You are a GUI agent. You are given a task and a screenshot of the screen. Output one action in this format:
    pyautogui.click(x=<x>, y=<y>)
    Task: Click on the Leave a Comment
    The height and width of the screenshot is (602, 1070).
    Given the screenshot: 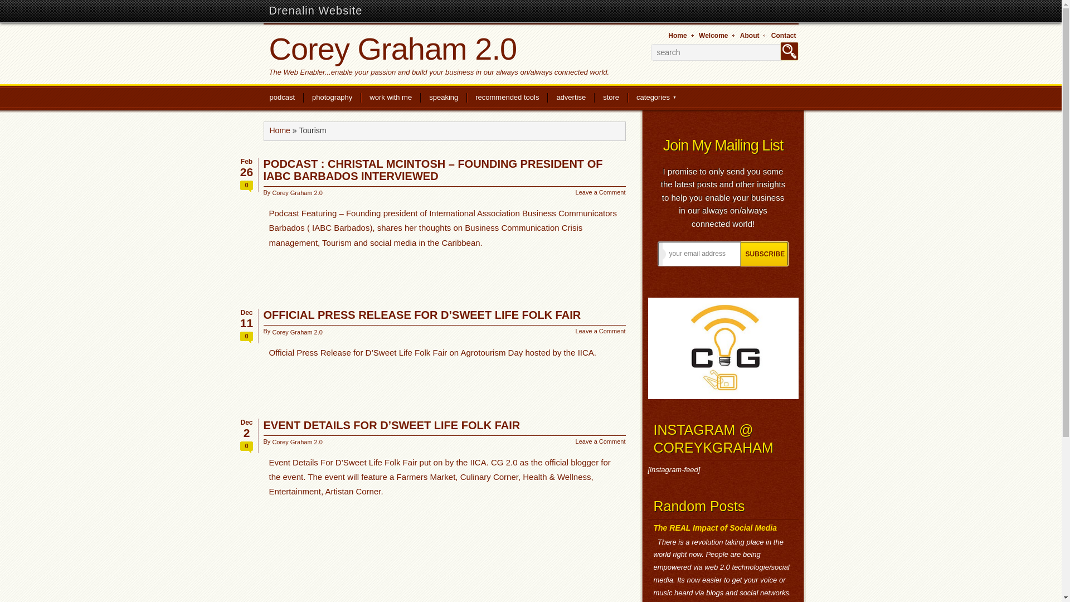 What is the action you would take?
    pyautogui.click(x=601, y=192)
    